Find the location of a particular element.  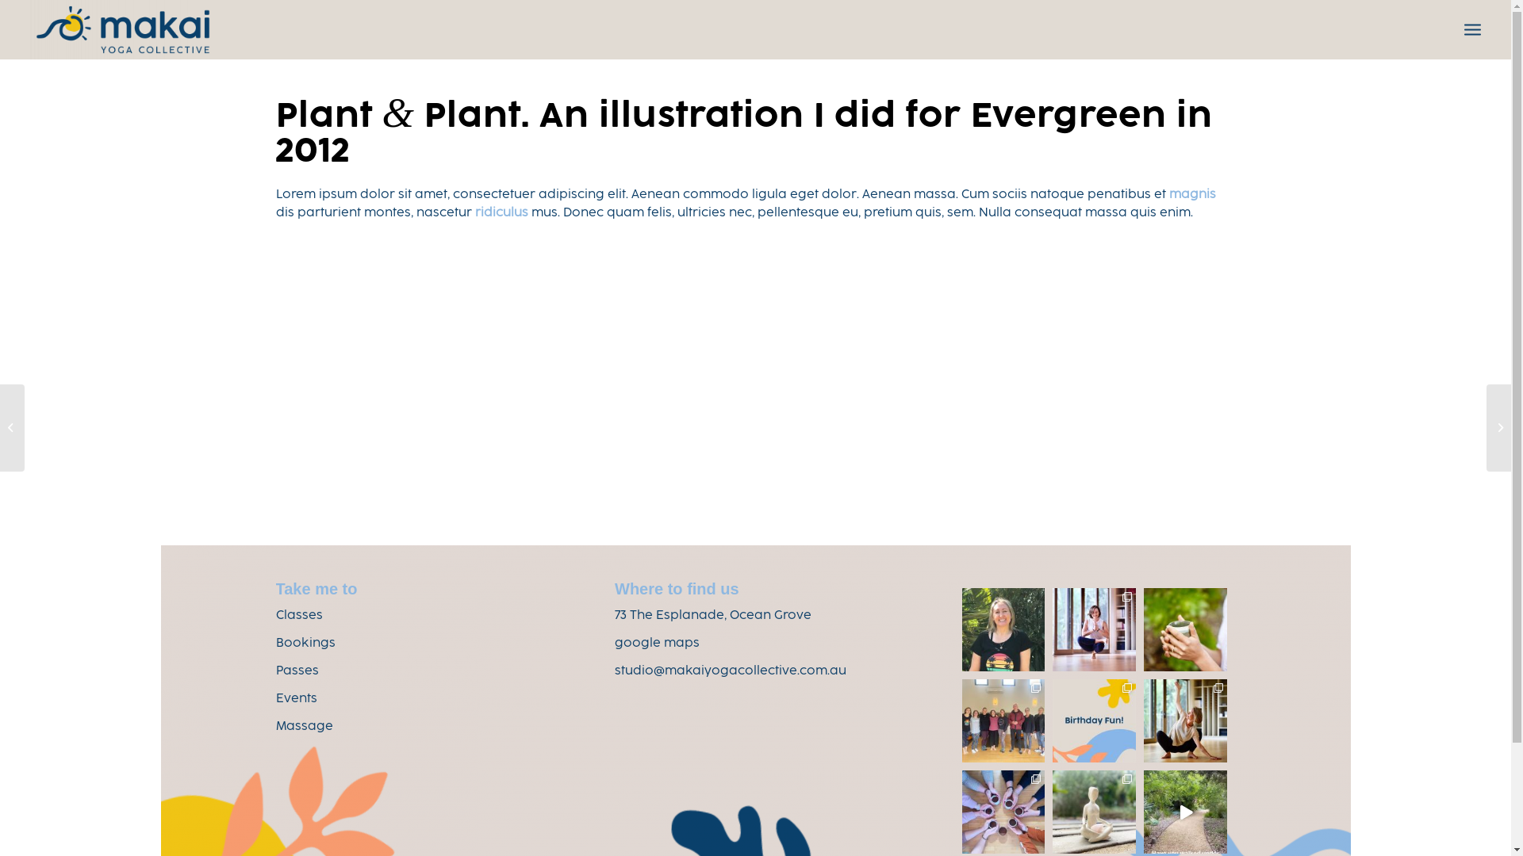

Classes is located at coordinates (300, 616).